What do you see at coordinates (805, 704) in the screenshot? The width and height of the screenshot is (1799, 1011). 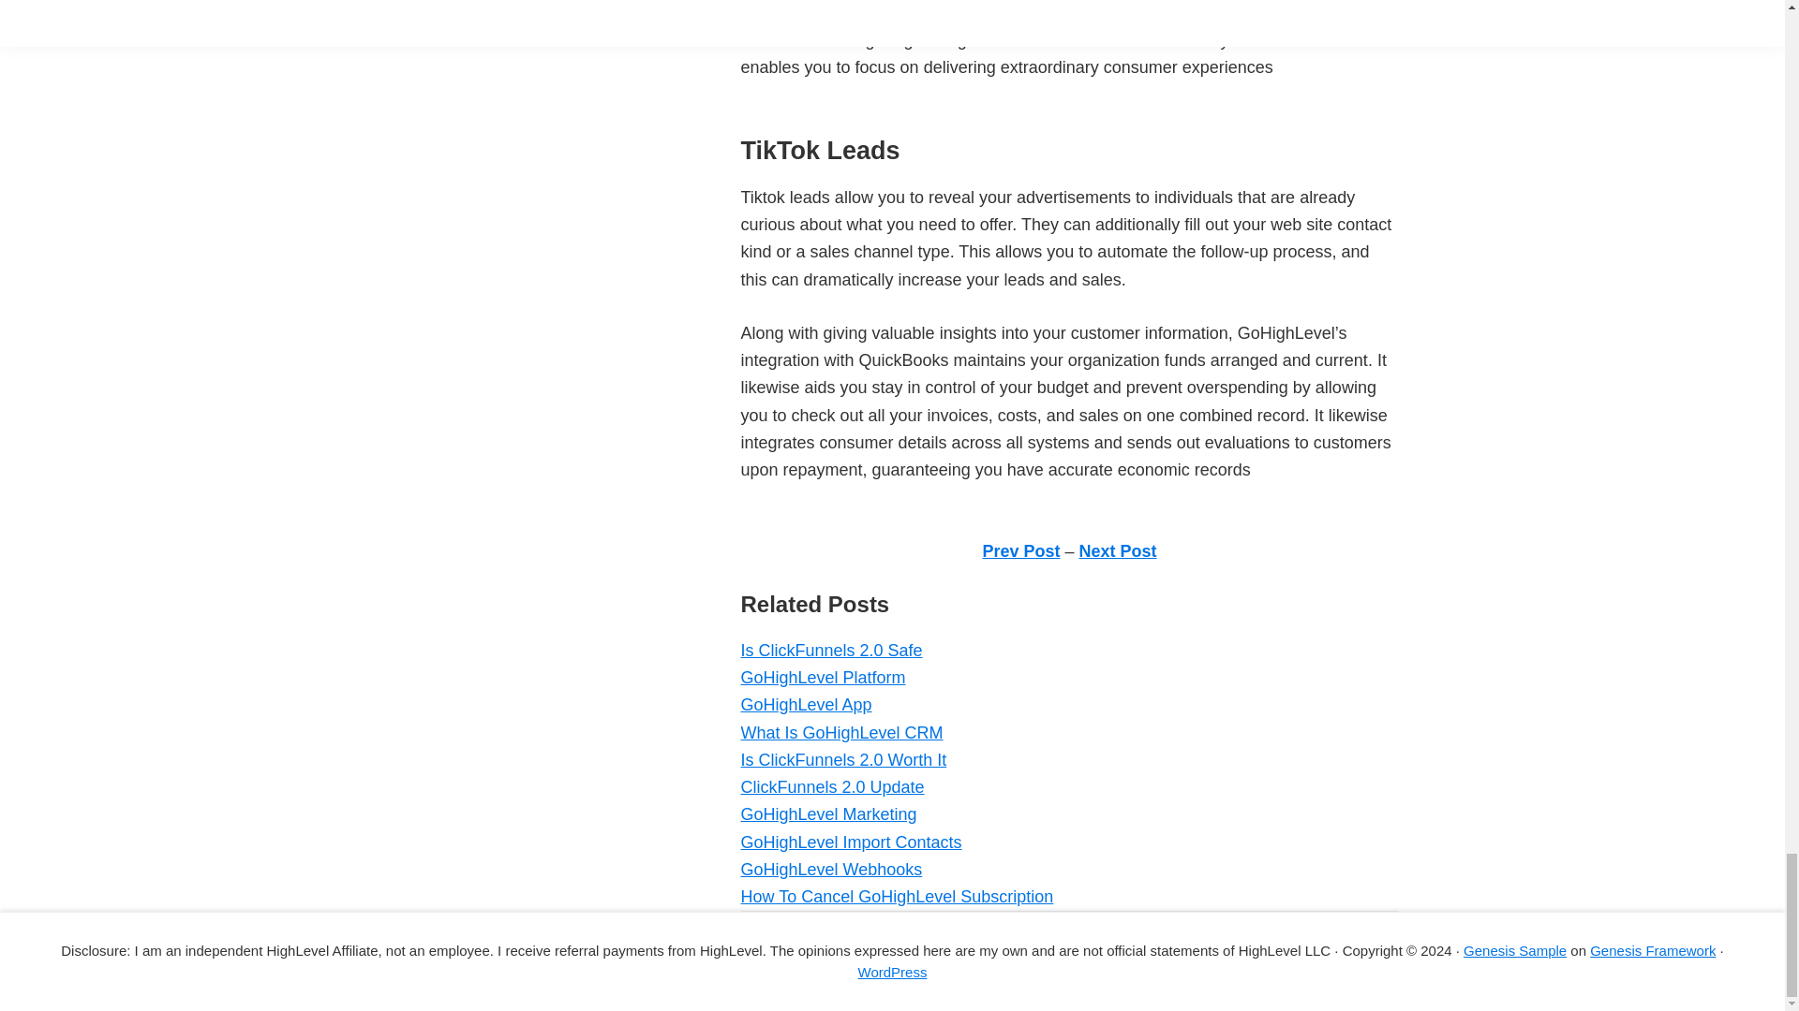 I see `GoHighLevel App` at bounding box center [805, 704].